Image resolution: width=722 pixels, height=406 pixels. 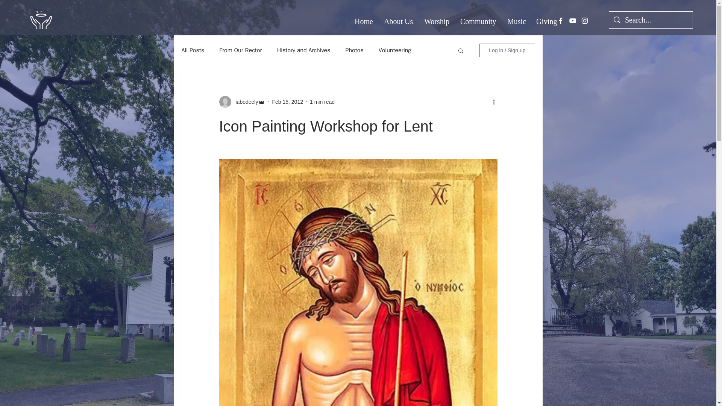 I want to click on About Us, so click(x=399, y=21).